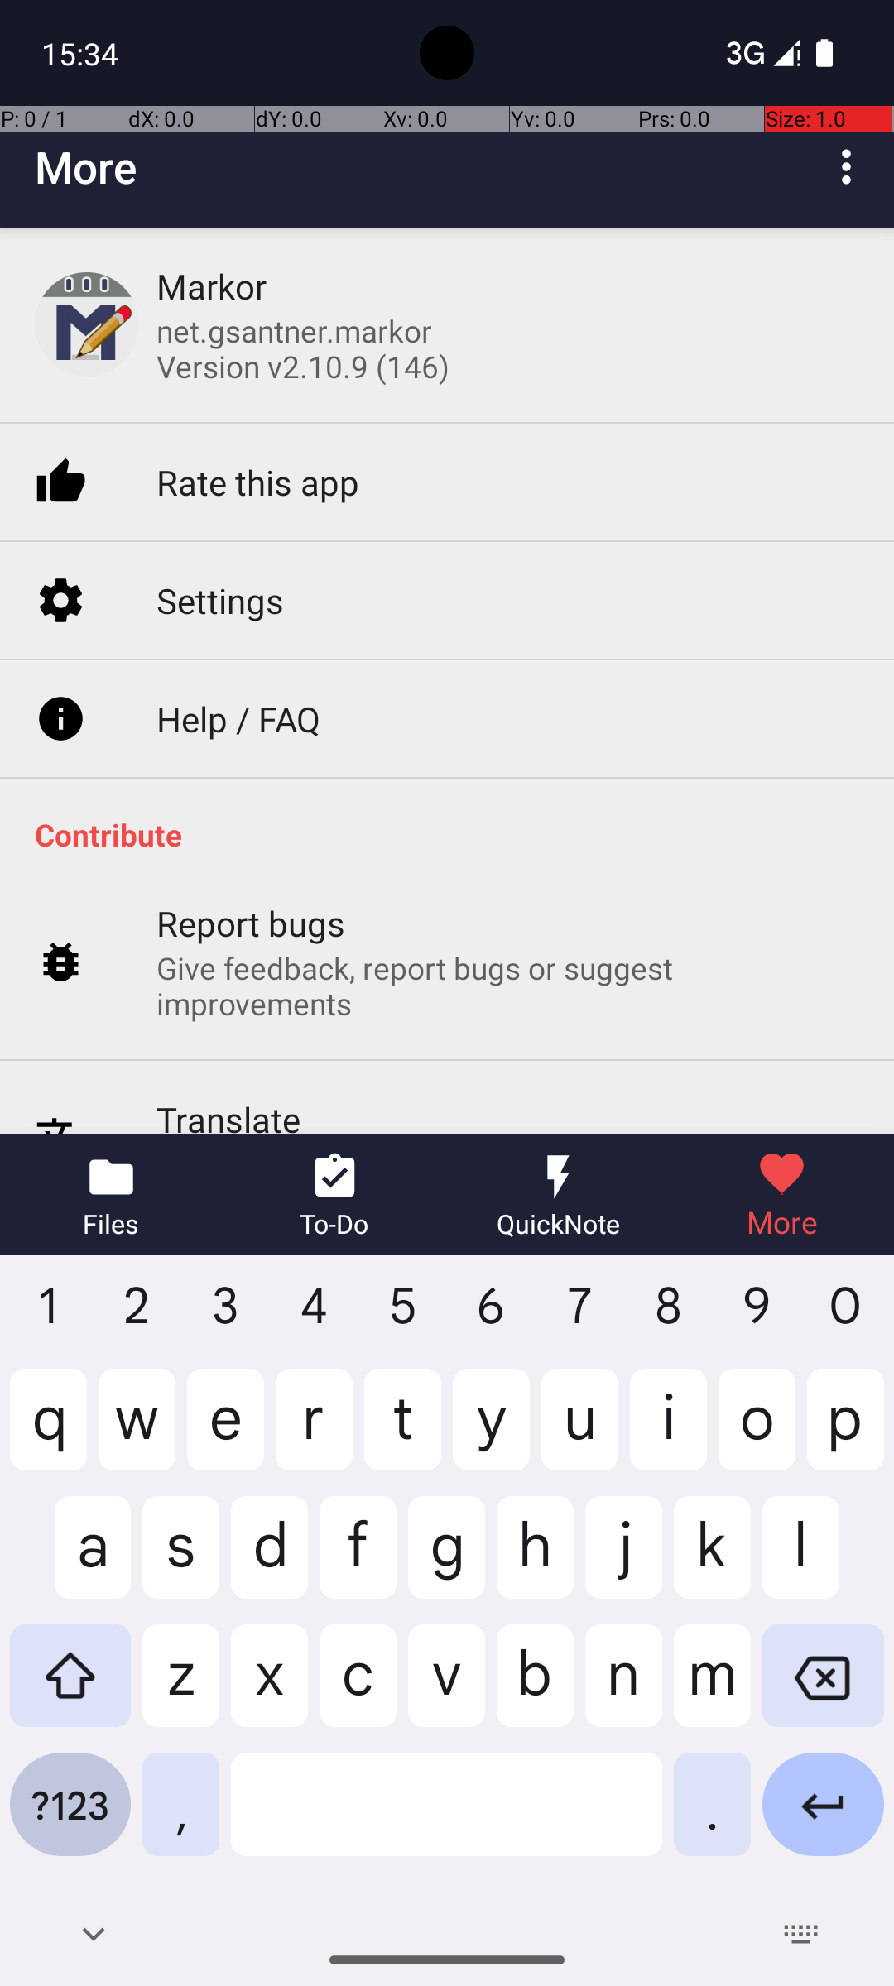 Image resolution: width=894 pixels, height=1986 pixels. Describe the element at coordinates (252, 852) in the screenshot. I see `Report bugs` at that location.